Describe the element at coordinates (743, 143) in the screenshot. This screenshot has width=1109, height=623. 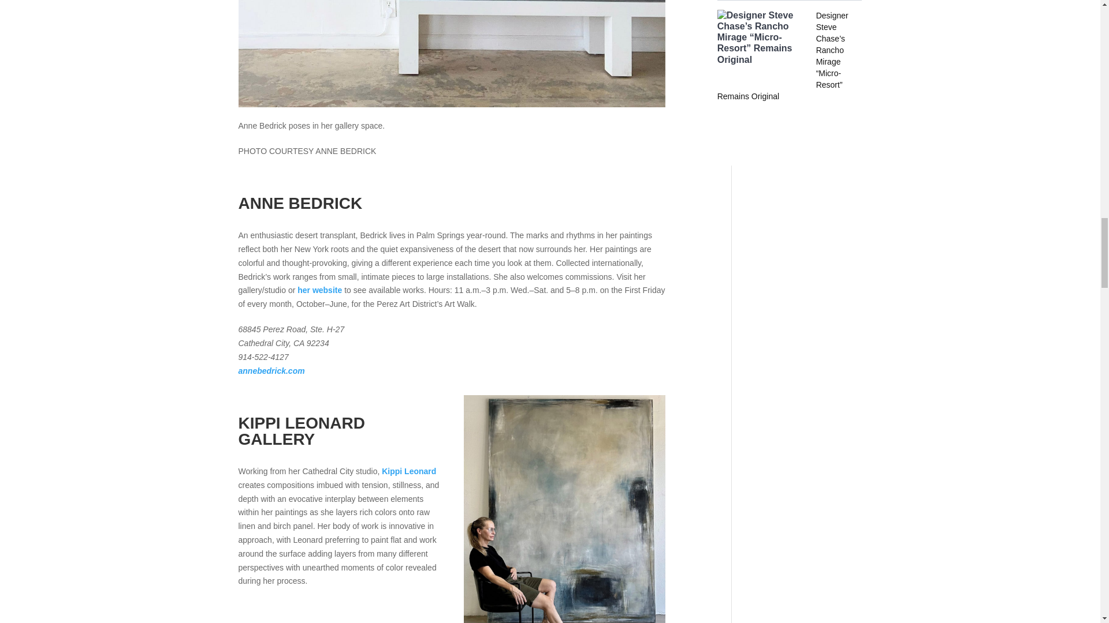
I see `Follow on Instagram` at that location.